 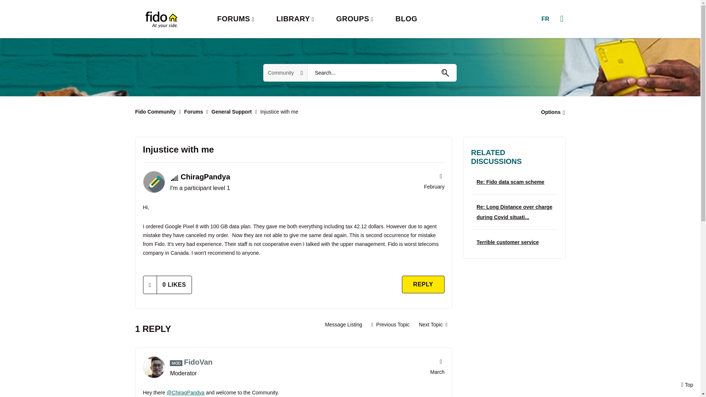 I want to click on Go, so click(x=445, y=73).